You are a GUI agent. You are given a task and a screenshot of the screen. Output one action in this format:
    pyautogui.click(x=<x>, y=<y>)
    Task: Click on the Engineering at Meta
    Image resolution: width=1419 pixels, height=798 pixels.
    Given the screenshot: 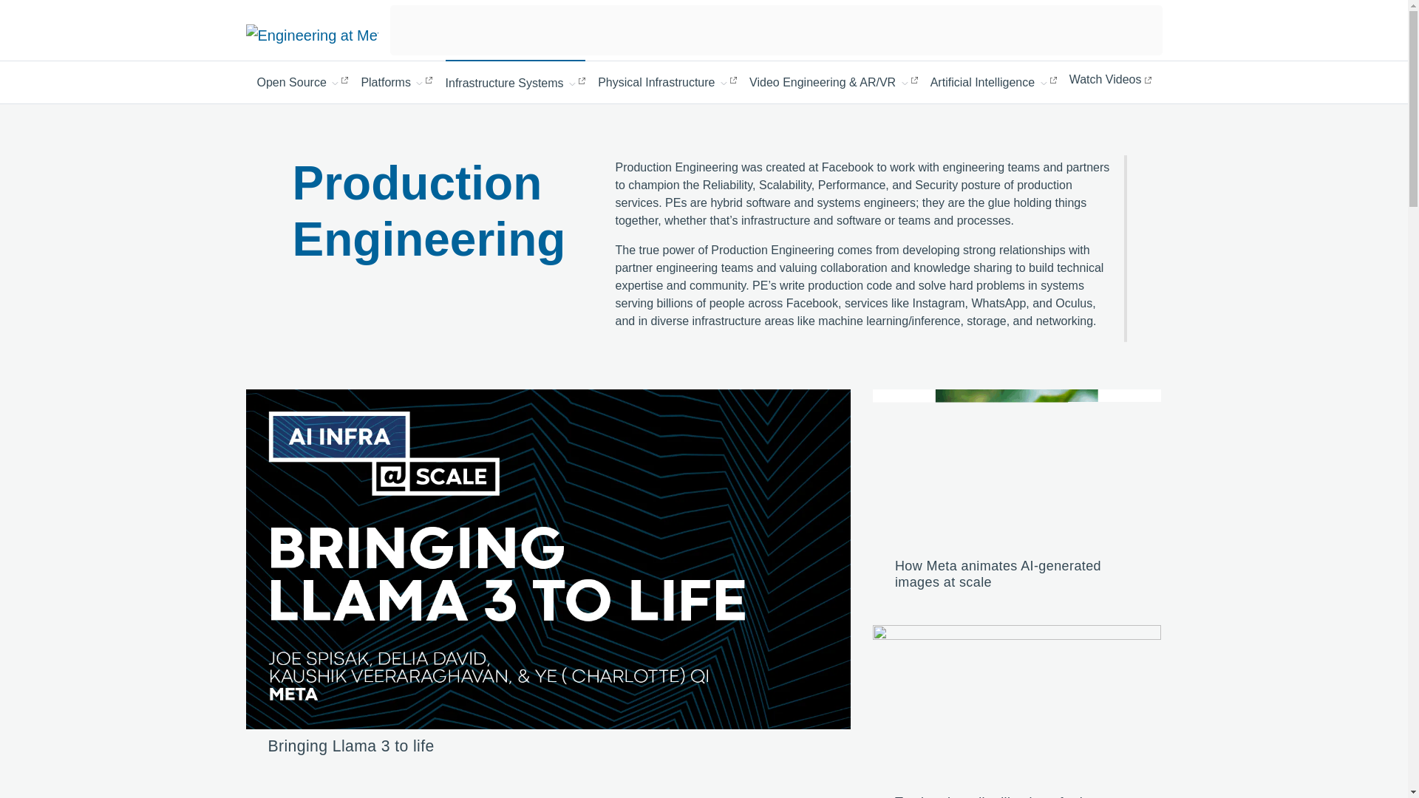 What is the action you would take?
    pyautogui.click(x=311, y=34)
    